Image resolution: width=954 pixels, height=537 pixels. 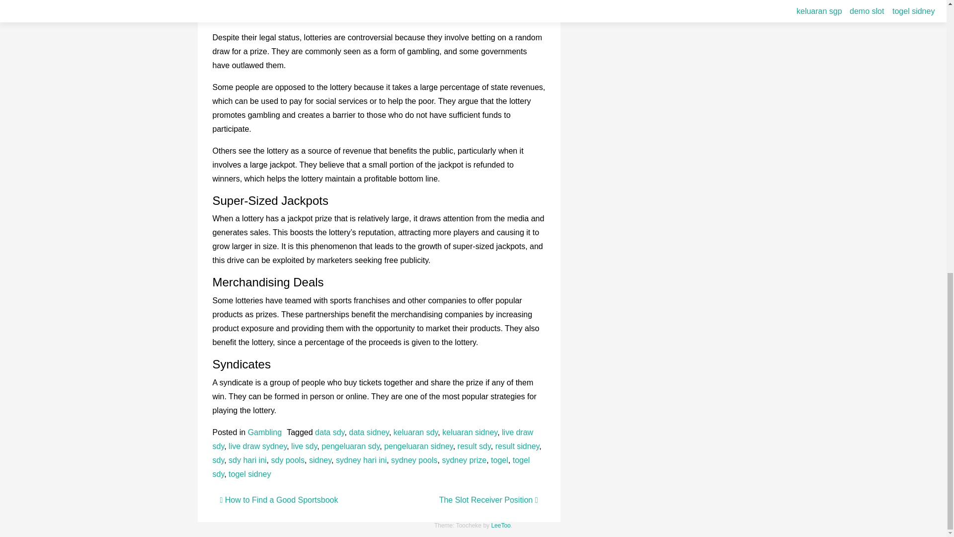 What do you see at coordinates (414, 460) in the screenshot?
I see `sydney pools` at bounding box center [414, 460].